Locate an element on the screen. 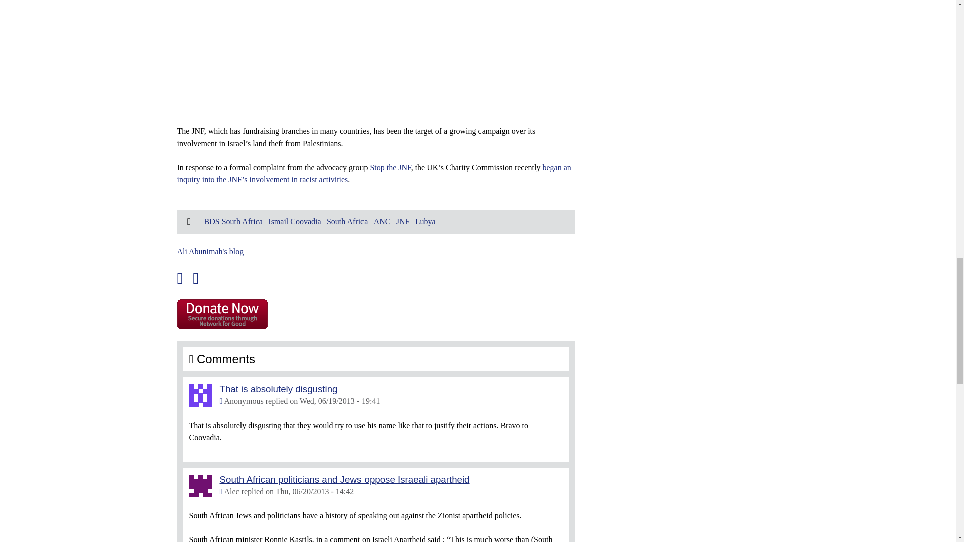  Read Ali Abunimah's latest blog entries. is located at coordinates (210, 251).